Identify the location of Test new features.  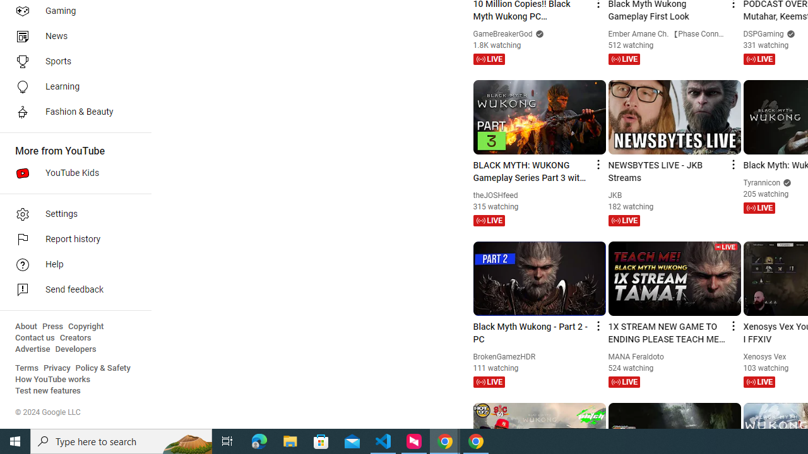
(48, 391).